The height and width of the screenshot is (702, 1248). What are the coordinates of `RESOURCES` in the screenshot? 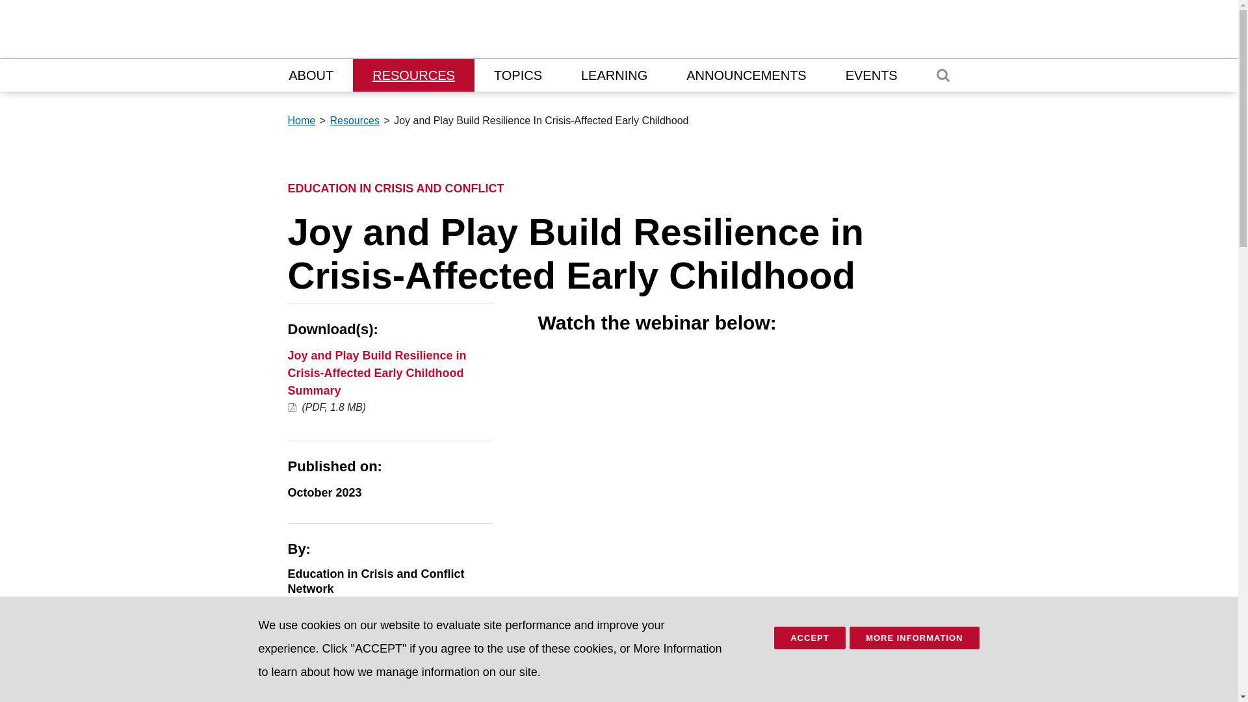 It's located at (413, 75).